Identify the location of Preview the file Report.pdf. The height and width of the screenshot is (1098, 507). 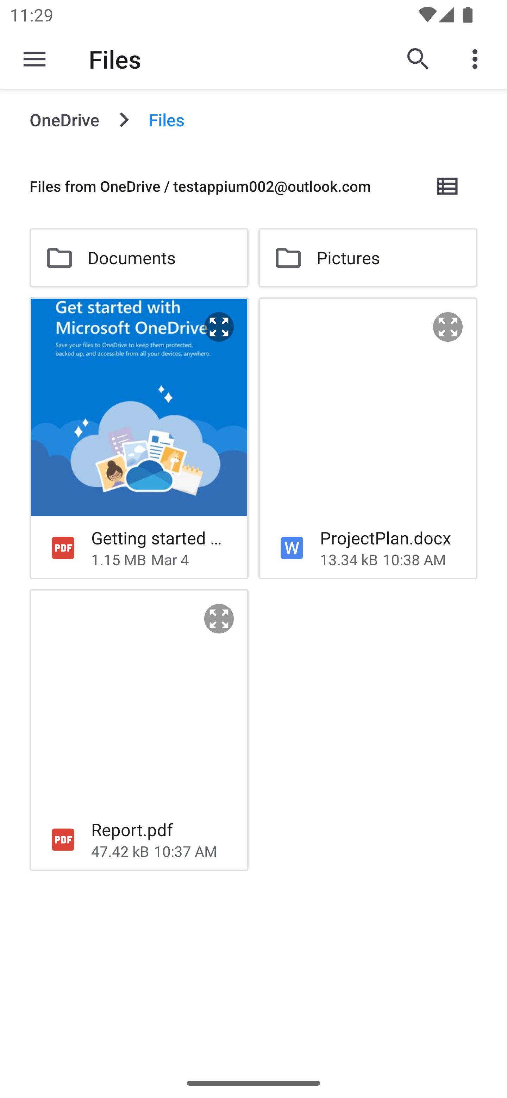
(219, 619).